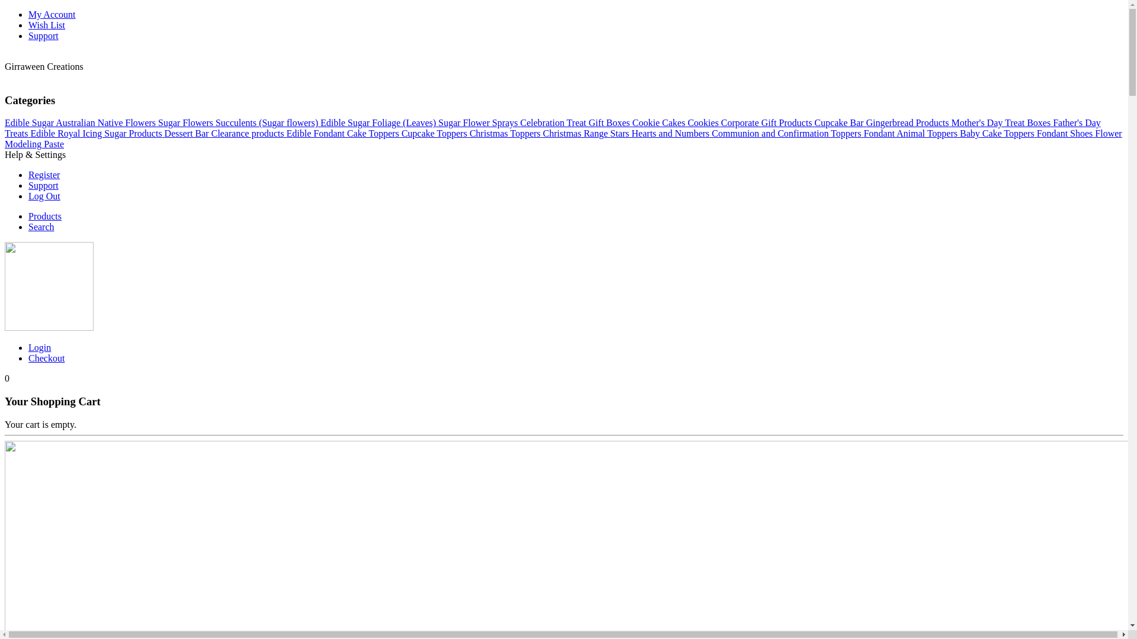  Describe the element at coordinates (577, 123) in the screenshot. I see `Celebration Treat Gift Boxes` at that location.